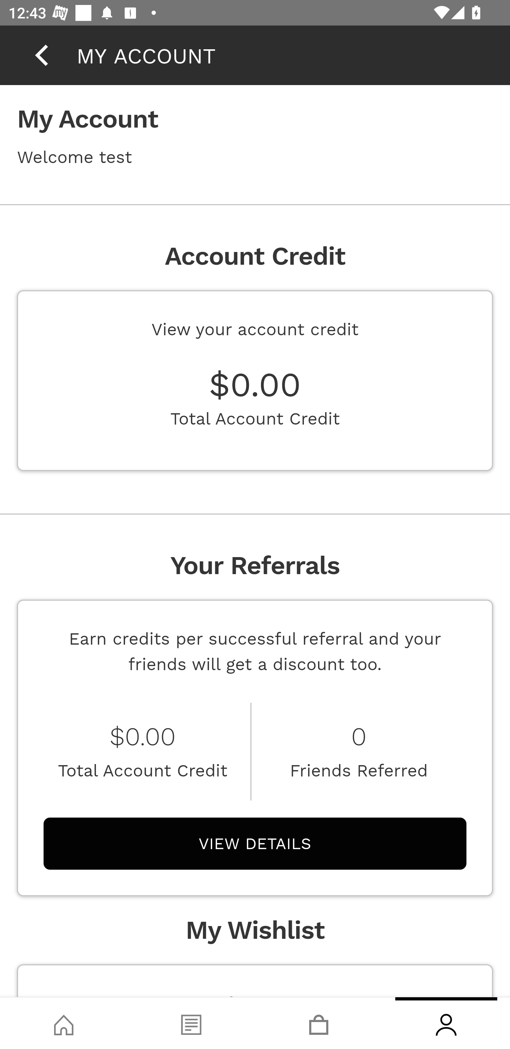 The image size is (510, 1049). What do you see at coordinates (319, 1023) in the screenshot?
I see `Basket, tab, 3 of 4` at bounding box center [319, 1023].